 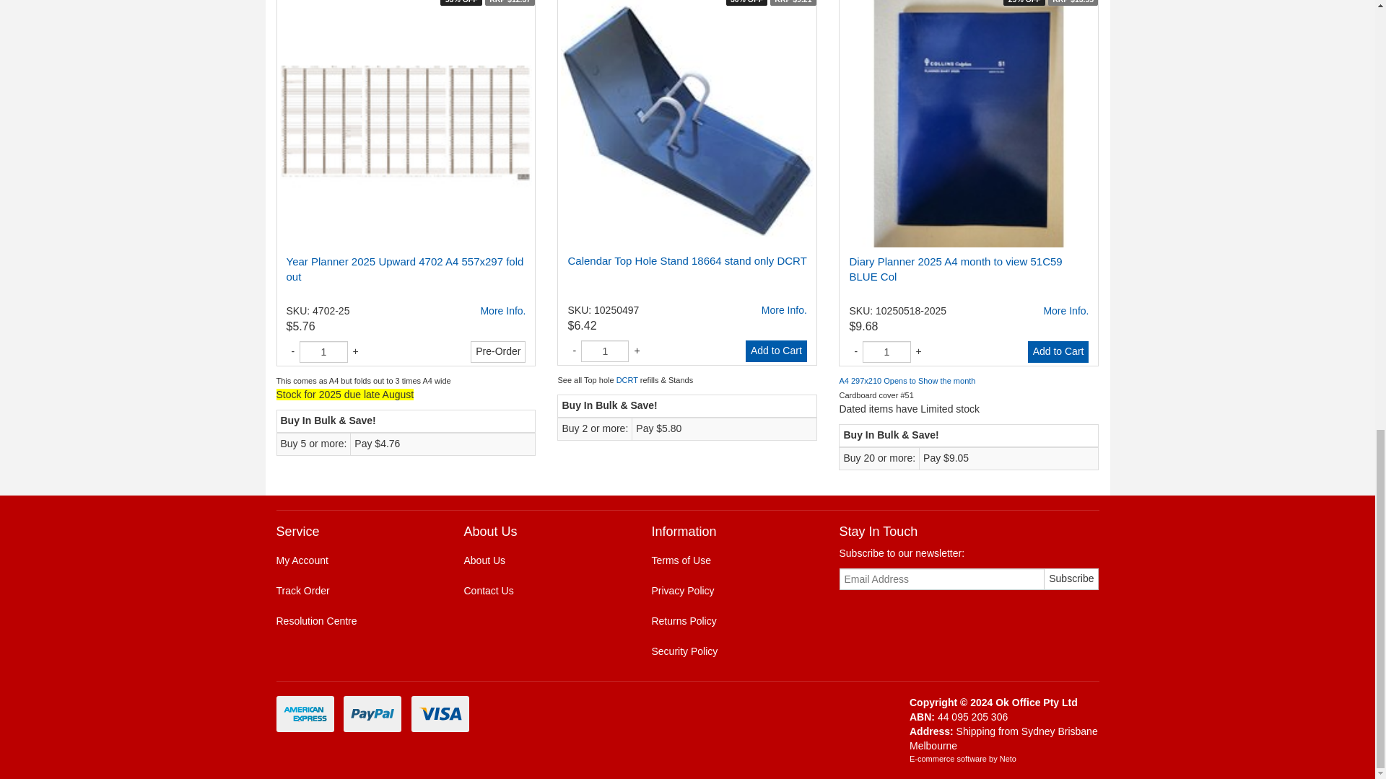 What do you see at coordinates (323, 352) in the screenshot?
I see `1` at bounding box center [323, 352].